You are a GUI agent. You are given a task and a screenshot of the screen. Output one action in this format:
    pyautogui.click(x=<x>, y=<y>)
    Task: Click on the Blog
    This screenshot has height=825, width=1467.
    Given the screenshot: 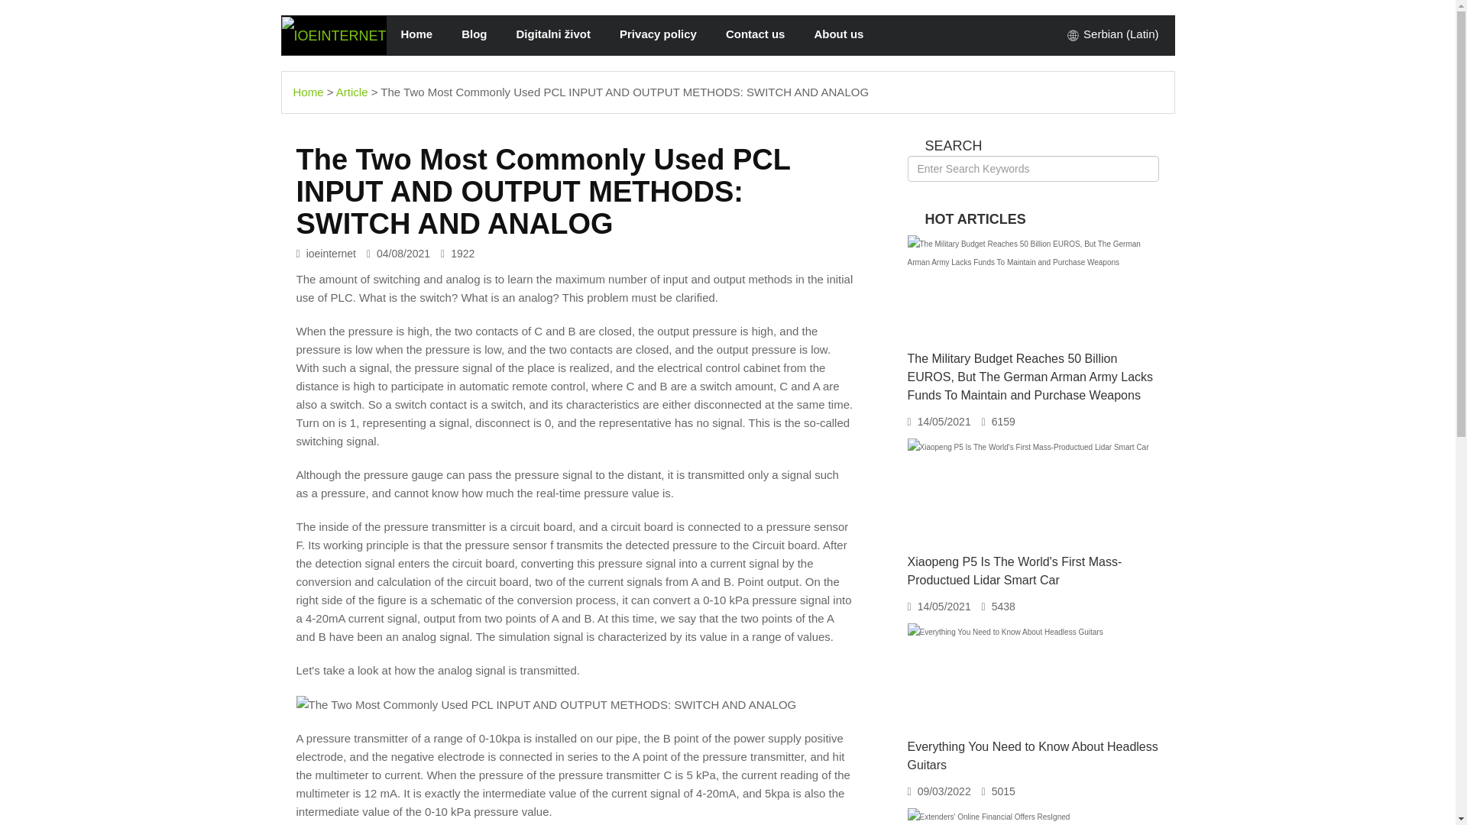 What is the action you would take?
    pyautogui.click(x=474, y=34)
    